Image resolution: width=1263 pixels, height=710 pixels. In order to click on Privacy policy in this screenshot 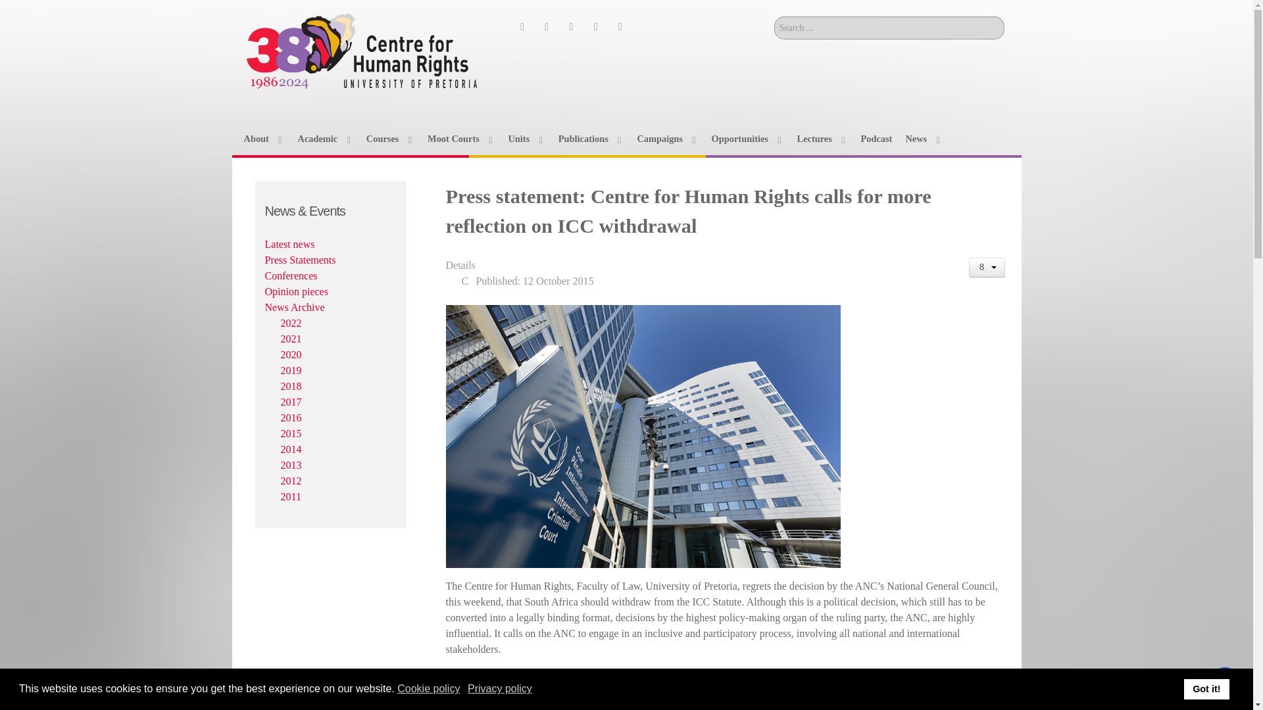, I will do `click(501, 689)`.